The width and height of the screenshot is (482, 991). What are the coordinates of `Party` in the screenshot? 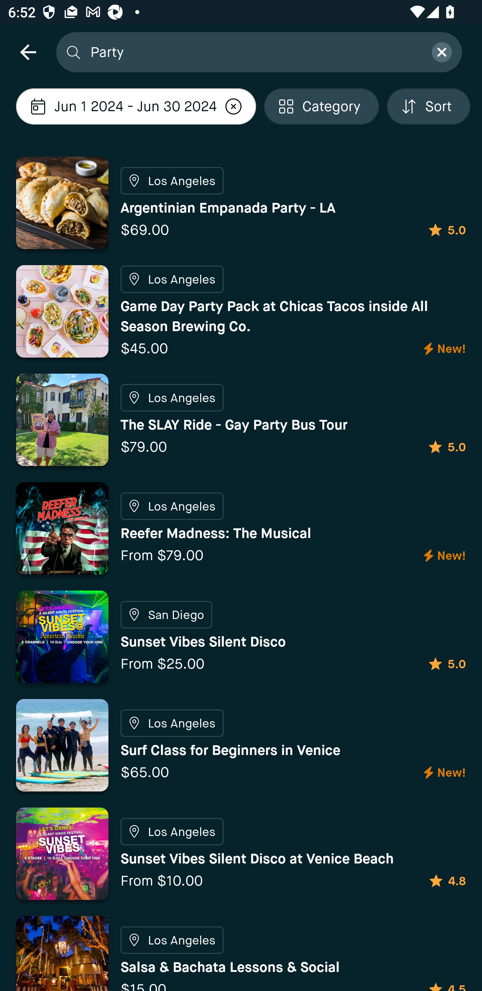 It's located at (254, 52).